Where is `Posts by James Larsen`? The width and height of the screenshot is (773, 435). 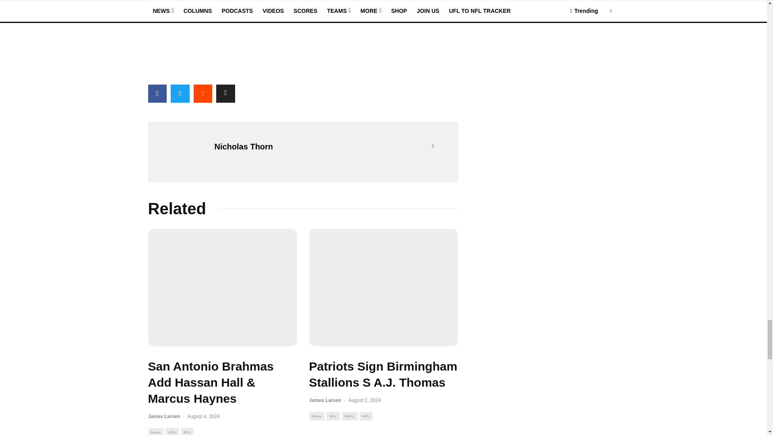 Posts by James Larsen is located at coordinates (164, 416).